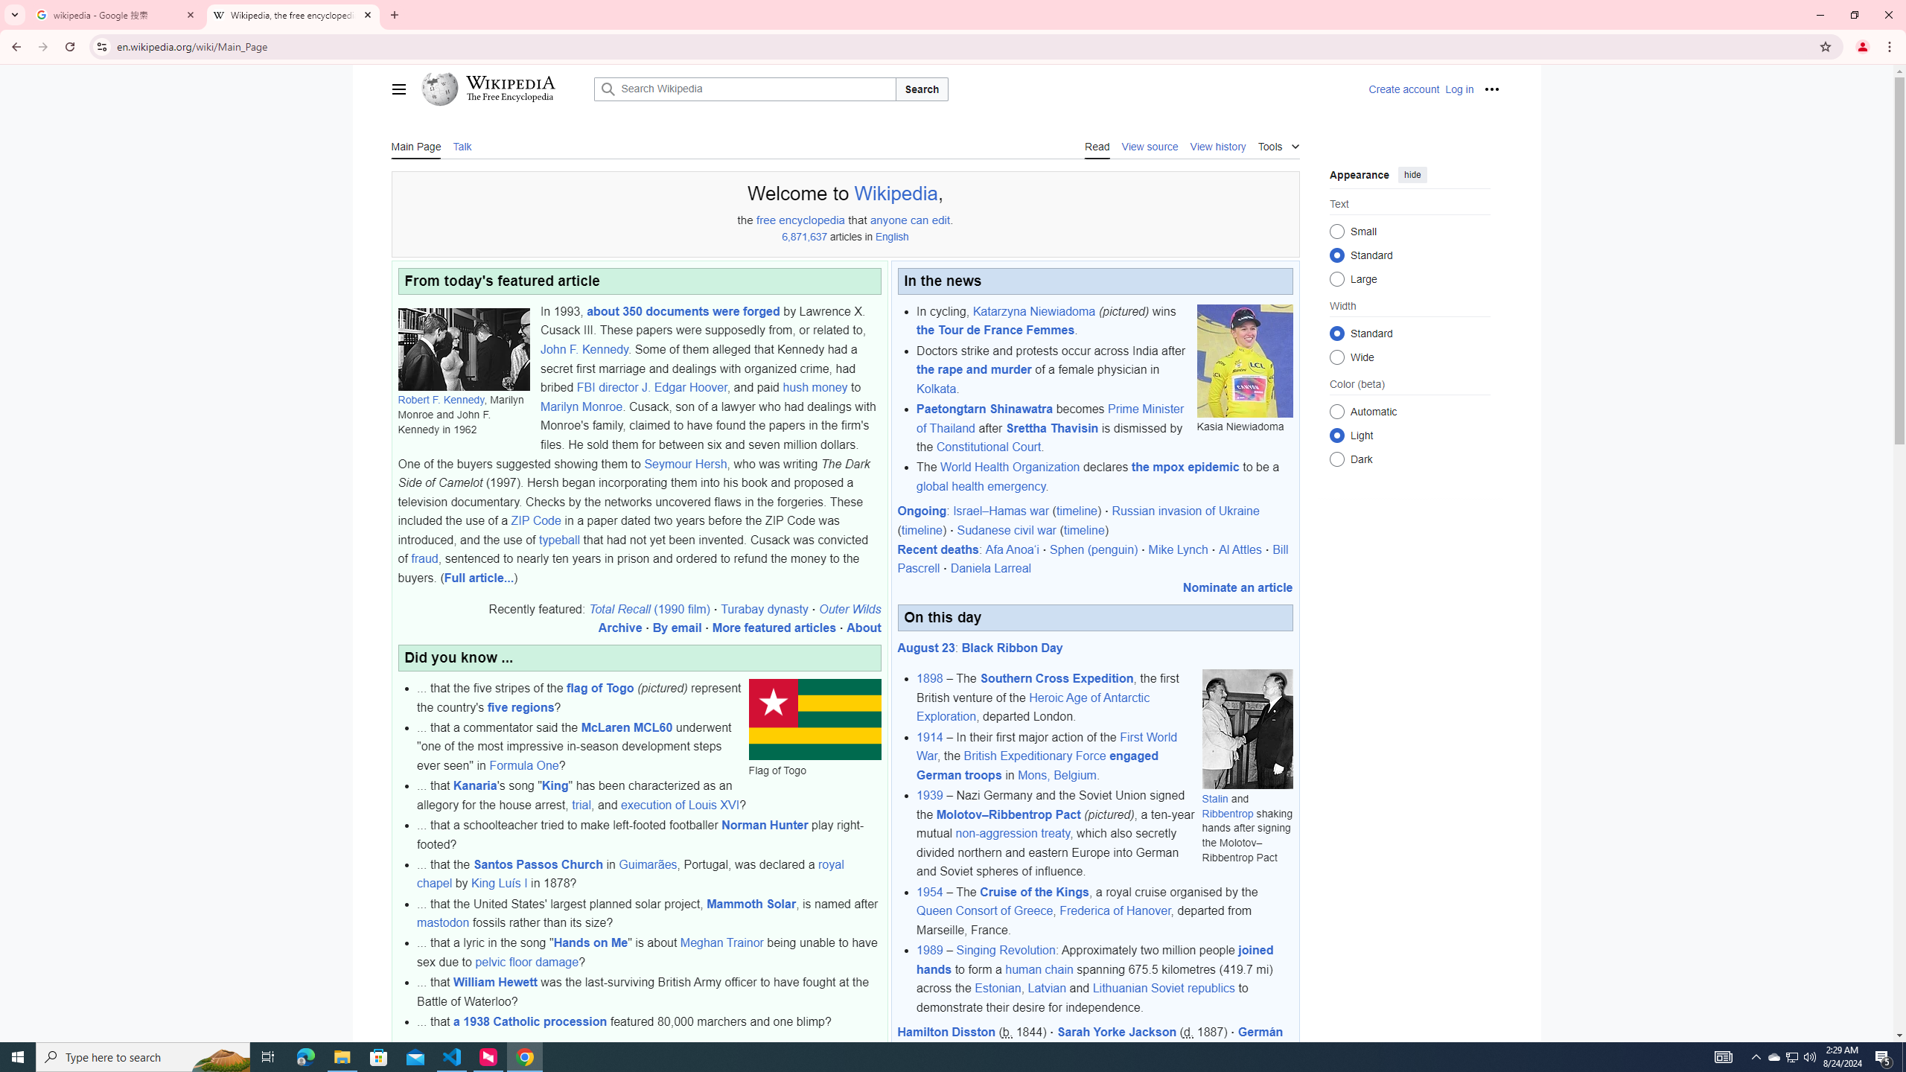 The width and height of the screenshot is (1906, 1072). I want to click on Black Ribbon Day, so click(1012, 648).